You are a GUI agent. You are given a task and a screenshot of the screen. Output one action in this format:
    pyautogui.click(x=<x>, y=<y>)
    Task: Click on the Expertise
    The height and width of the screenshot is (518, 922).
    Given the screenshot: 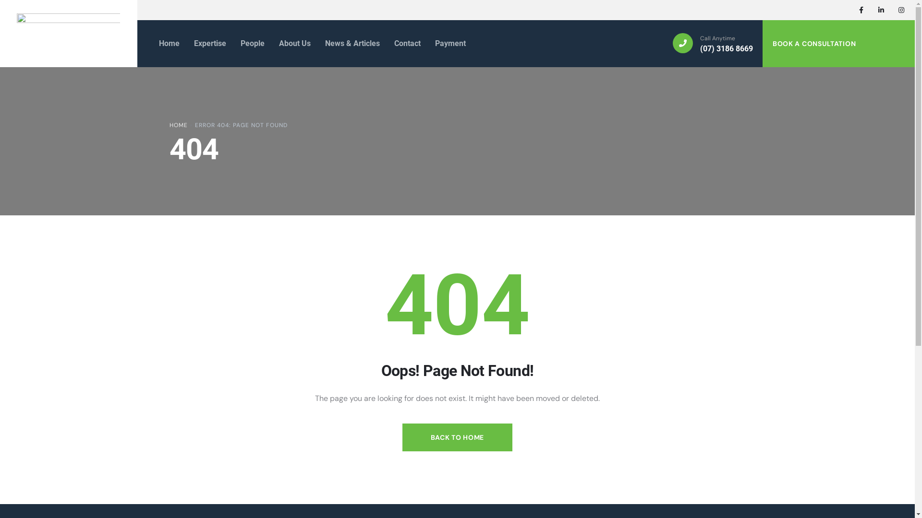 What is the action you would take?
    pyautogui.click(x=206, y=44)
    